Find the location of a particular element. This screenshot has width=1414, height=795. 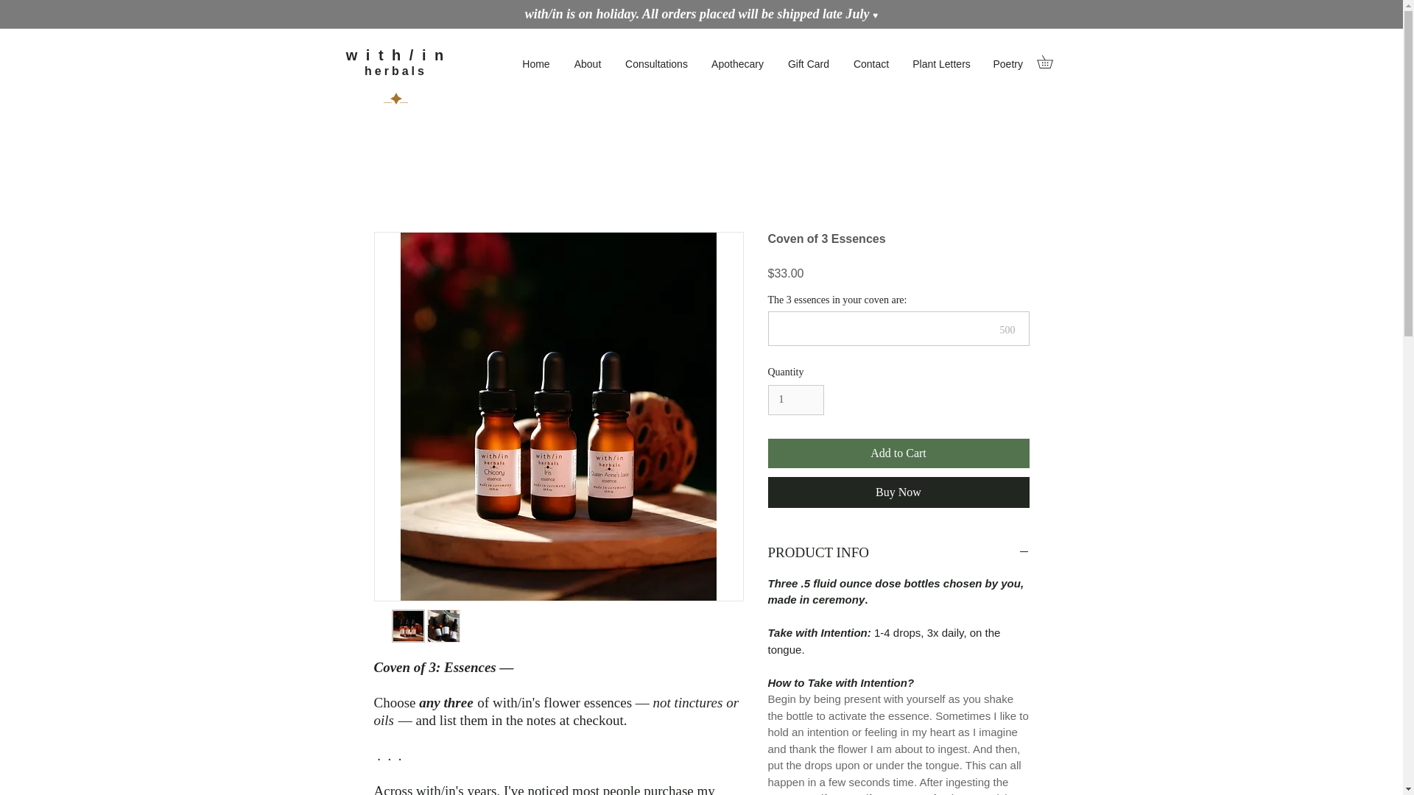

Apothecary is located at coordinates (738, 63).